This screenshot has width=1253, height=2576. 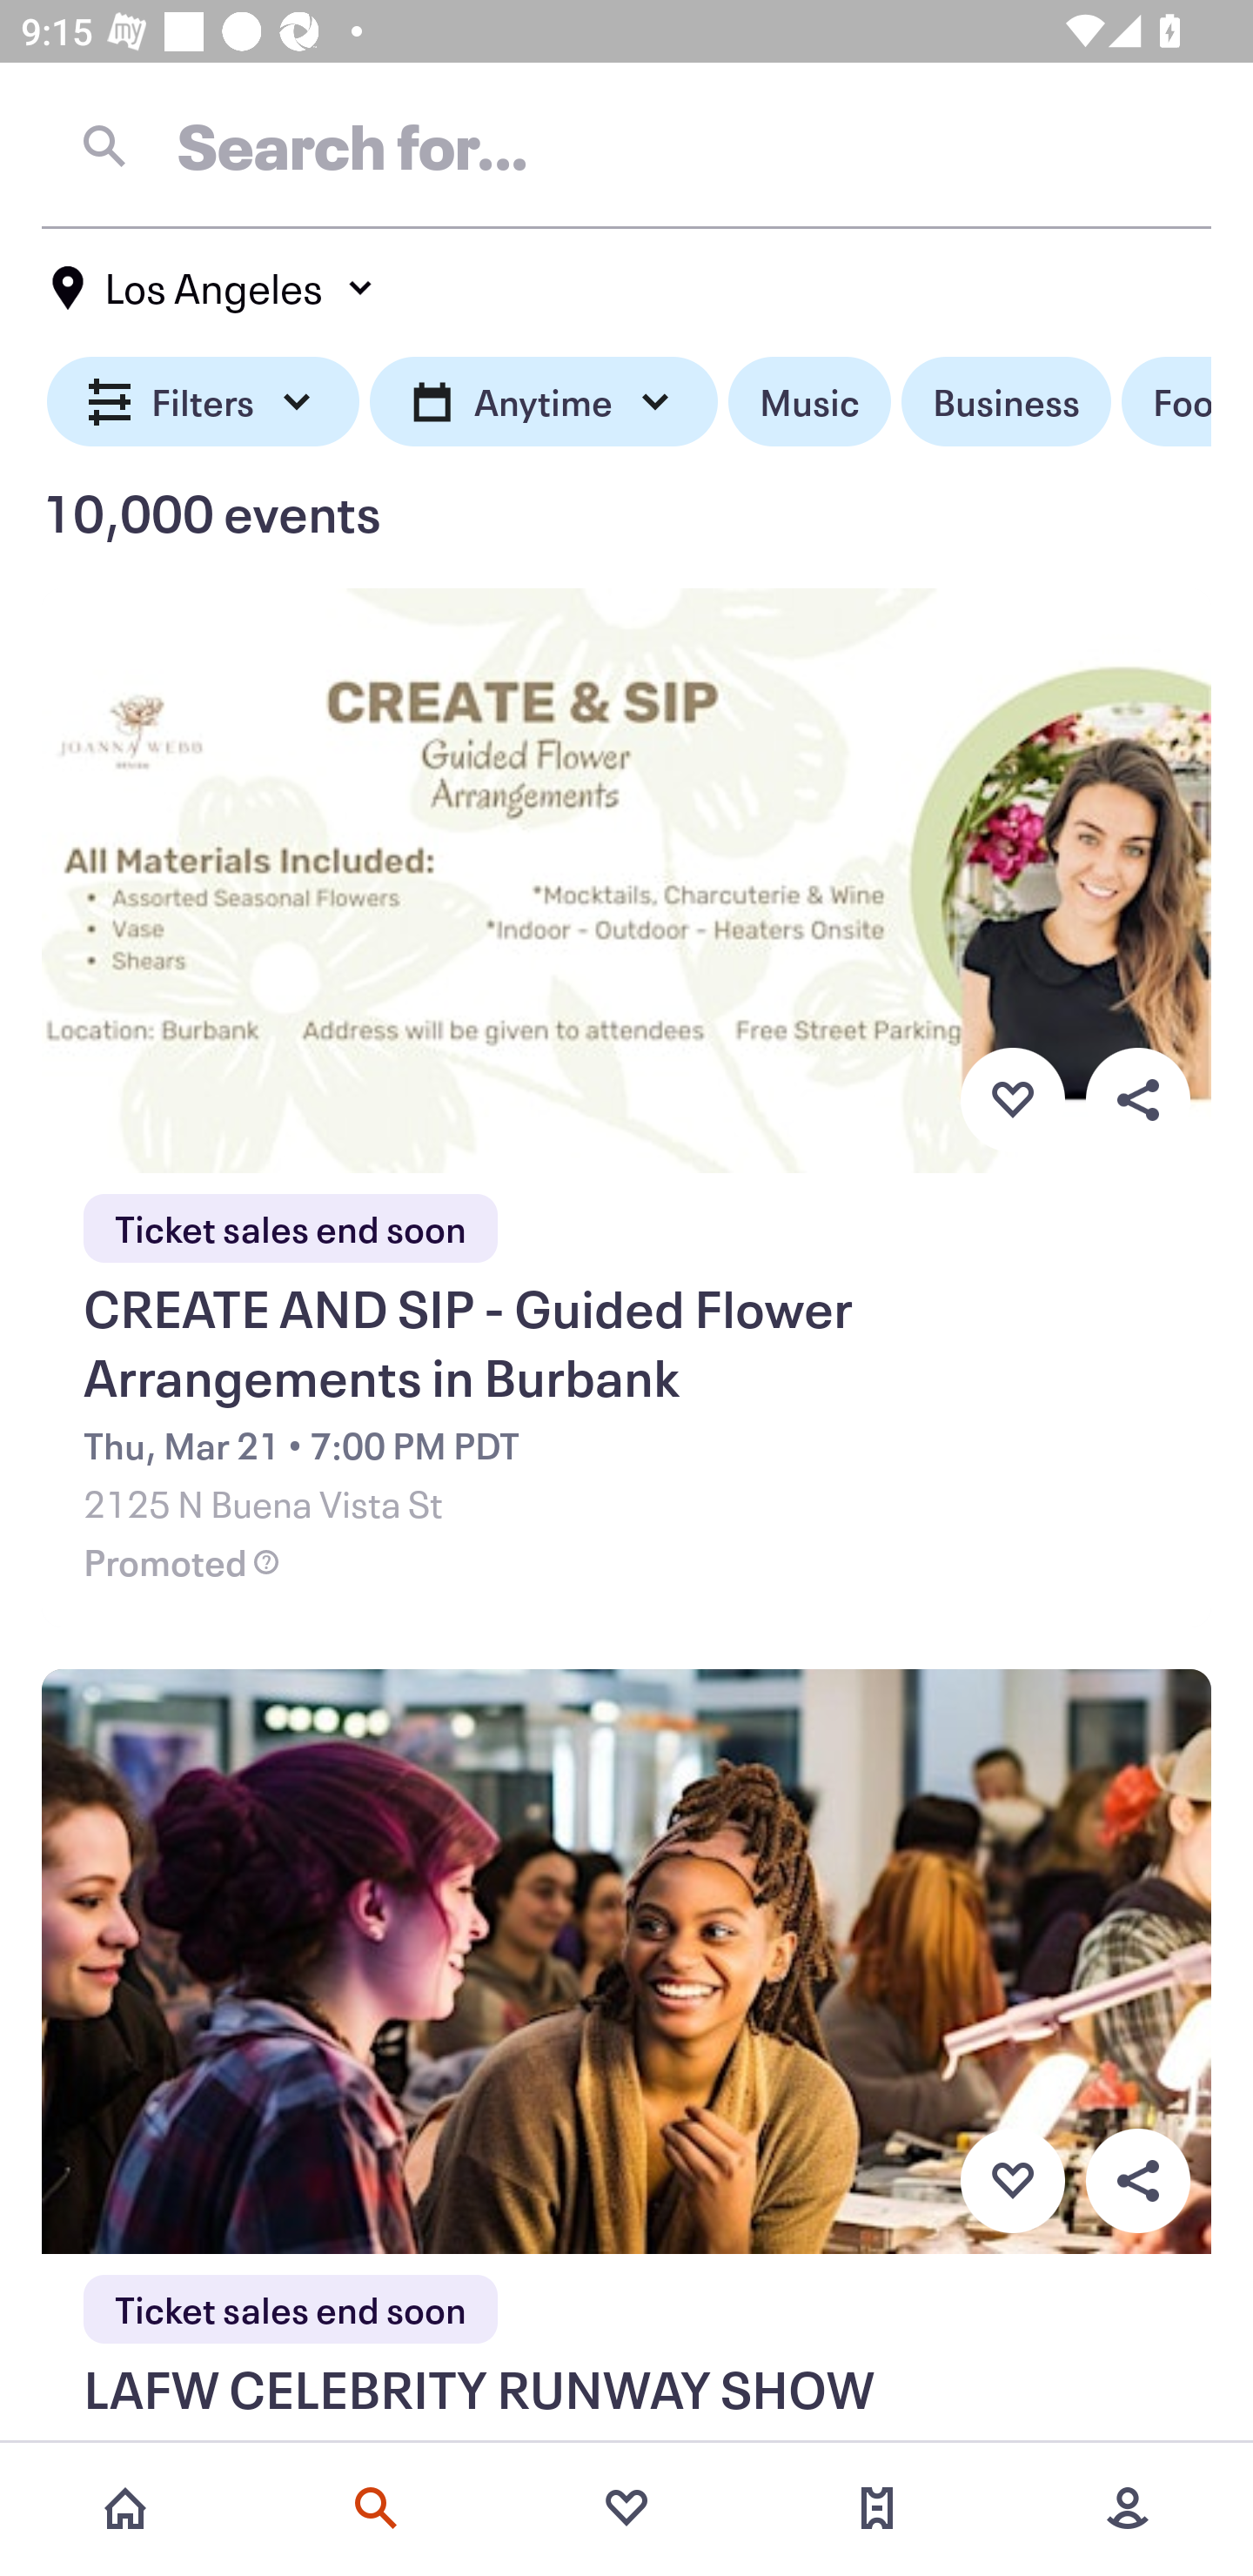 What do you see at coordinates (1006, 402) in the screenshot?
I see `Business` at bounding box center [1006, 402].